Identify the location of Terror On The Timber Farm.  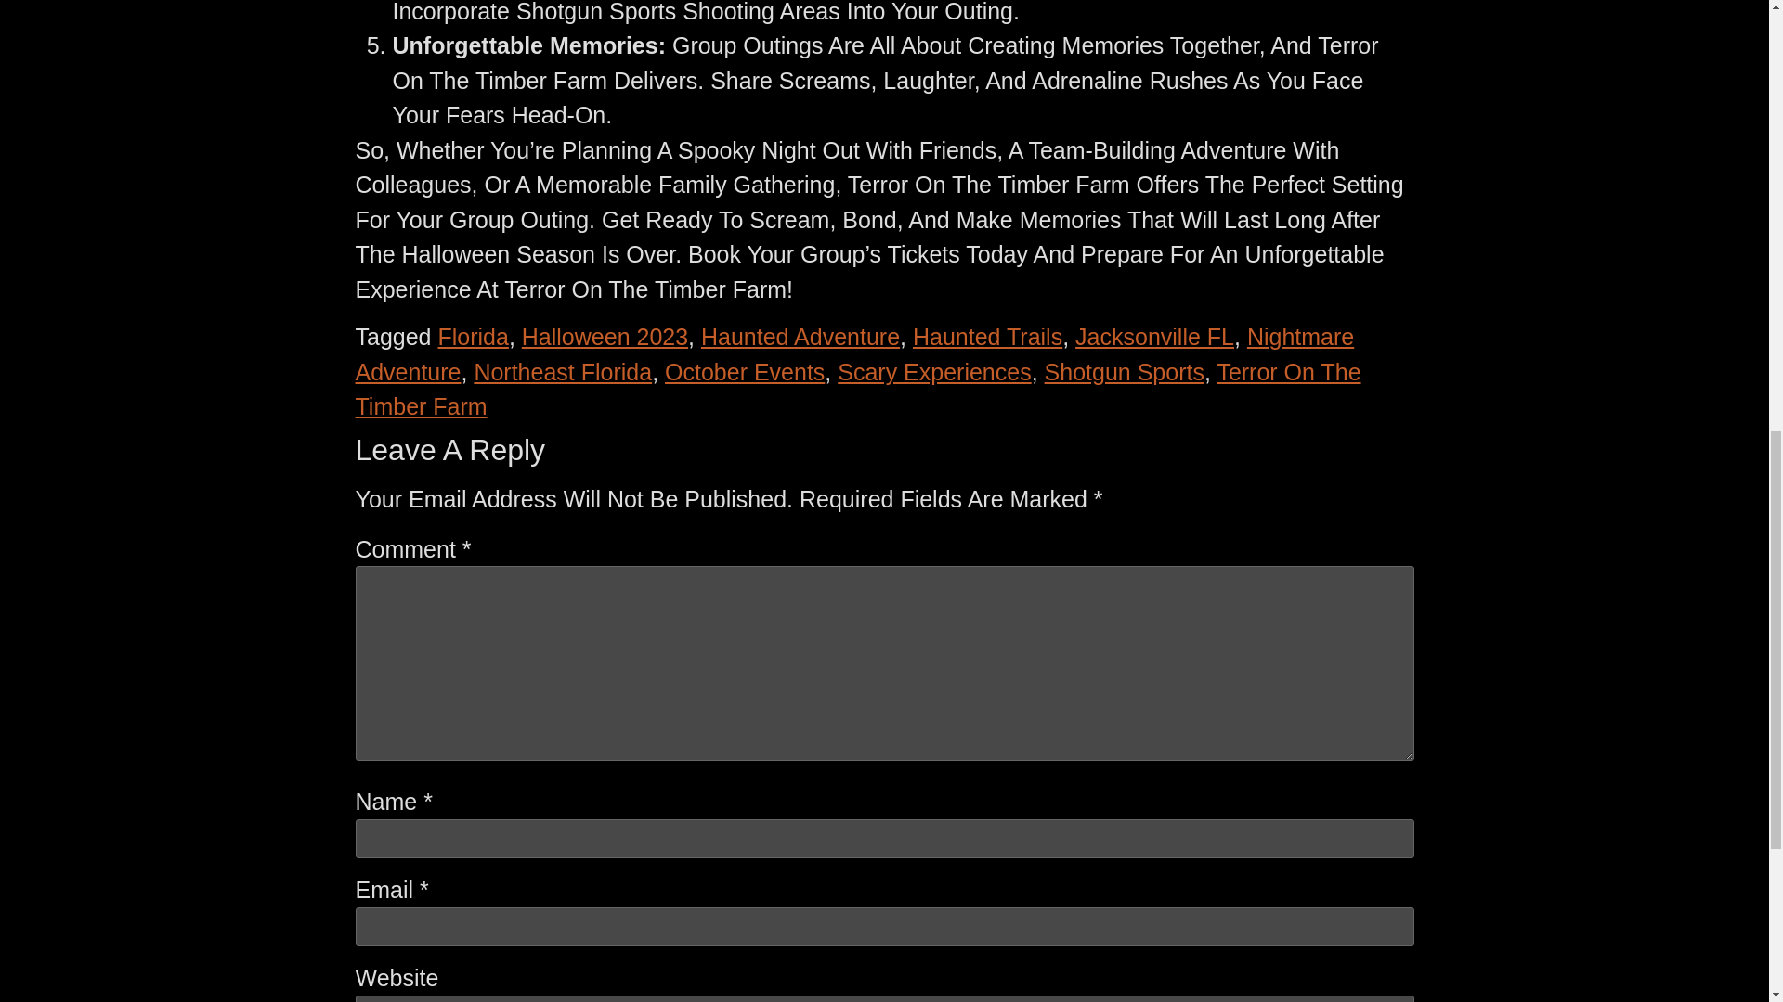
(857, 389).